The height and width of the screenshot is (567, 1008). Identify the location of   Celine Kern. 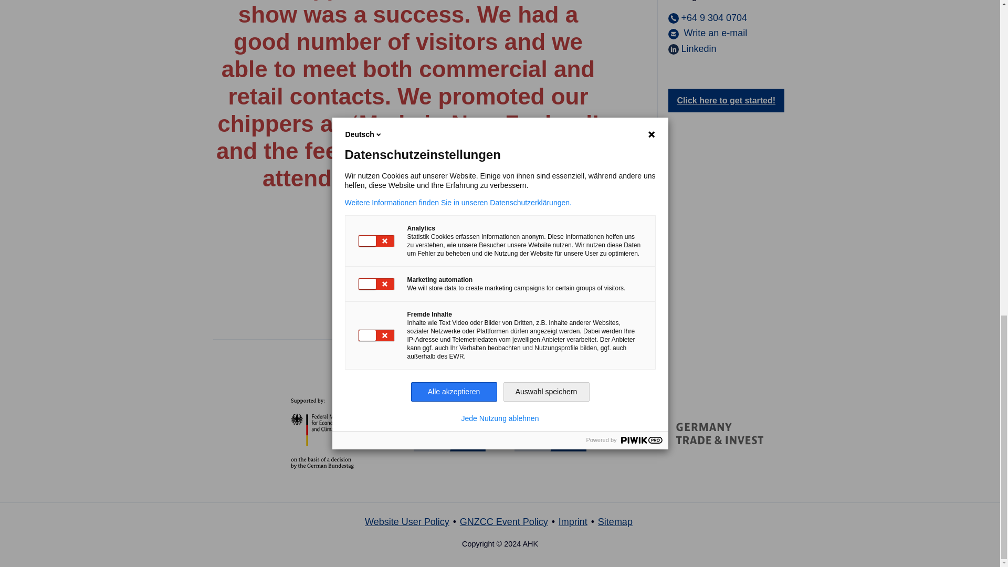
(707, 33).